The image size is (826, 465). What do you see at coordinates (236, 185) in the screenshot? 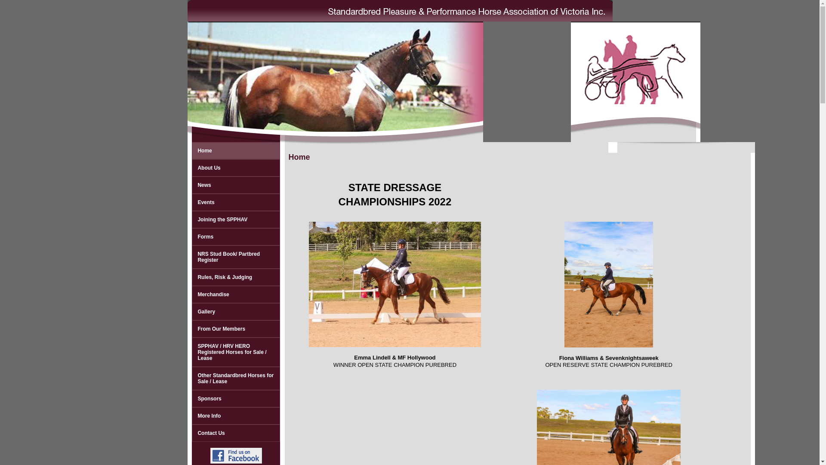
I see `News` at bounding box center [236, 185].